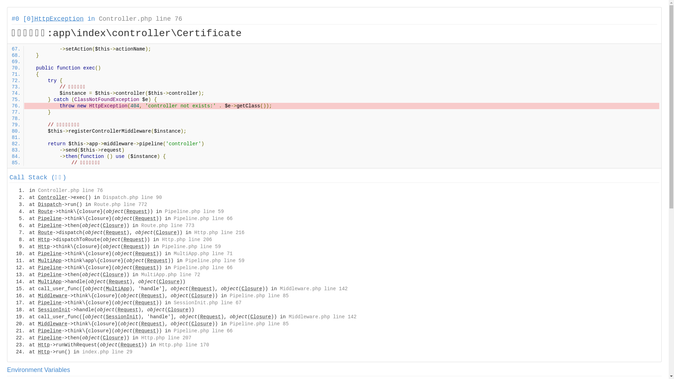 Image resolution: width=674 pixels, height=379 pixels. What do you see at coordinates (203, 219) in the screenshot?
I see `Pipeline.php line 66` at bounding box center [203, 219].